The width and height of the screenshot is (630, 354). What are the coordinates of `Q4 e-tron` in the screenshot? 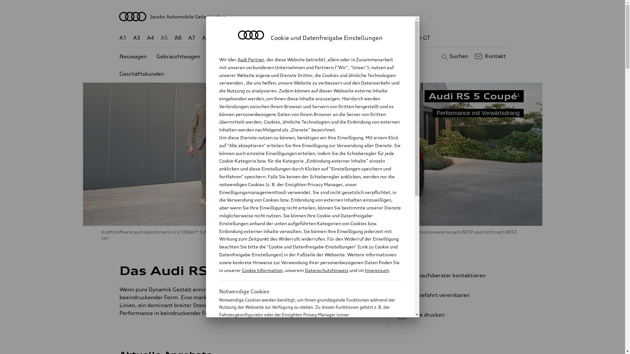 It's located at (257, 38).